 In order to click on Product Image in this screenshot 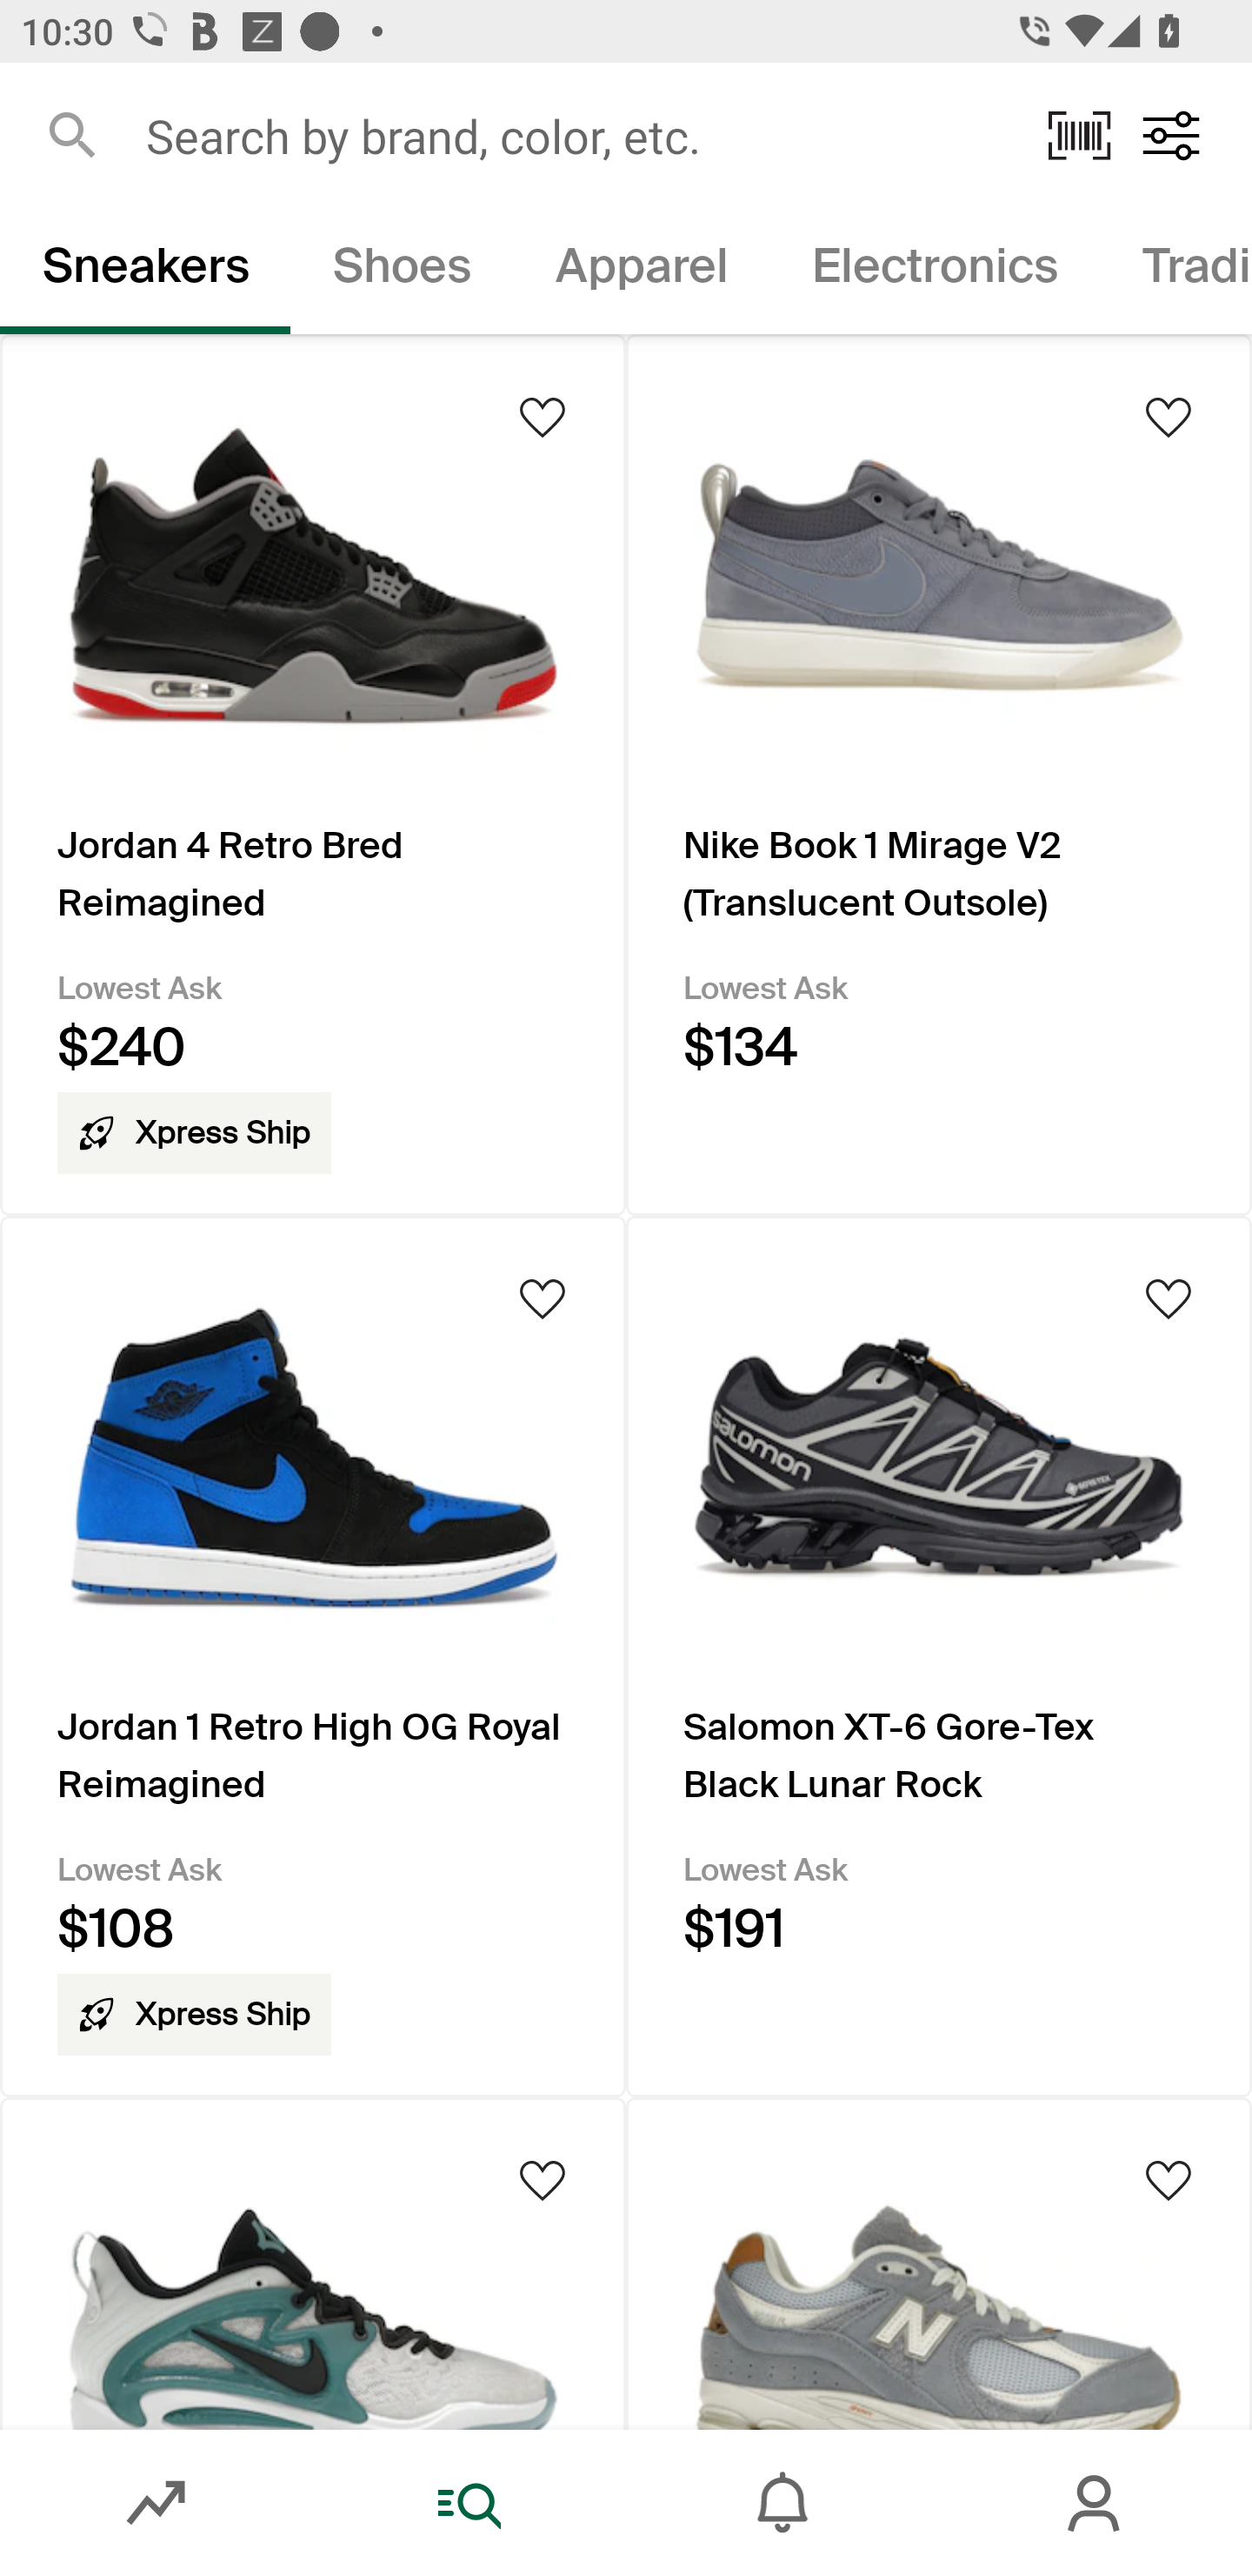, I will do `click(313, 2263)`.